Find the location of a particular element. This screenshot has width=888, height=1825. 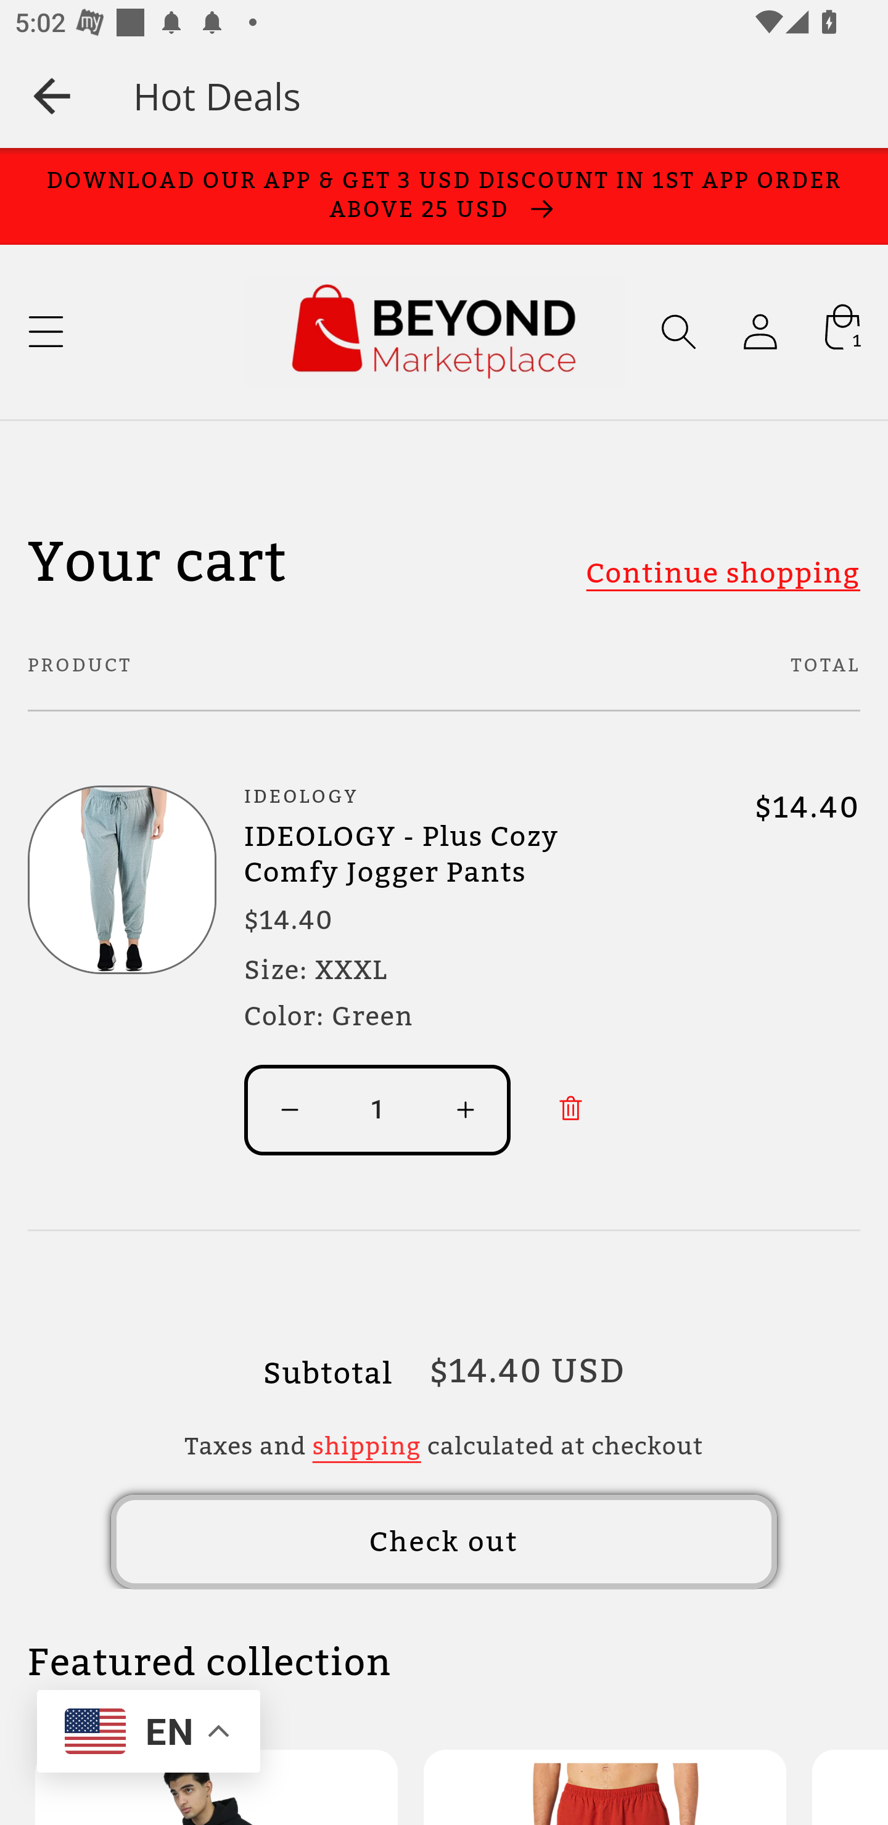

Log in is located at coordinates (760, 332).